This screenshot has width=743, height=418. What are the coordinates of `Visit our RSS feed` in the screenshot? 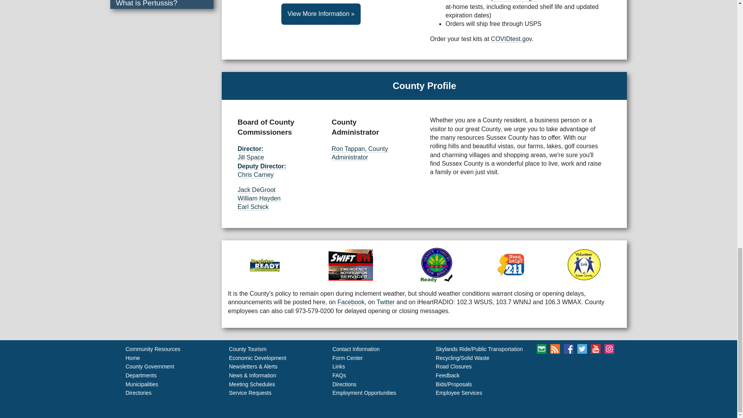 It's located at (594, 348).